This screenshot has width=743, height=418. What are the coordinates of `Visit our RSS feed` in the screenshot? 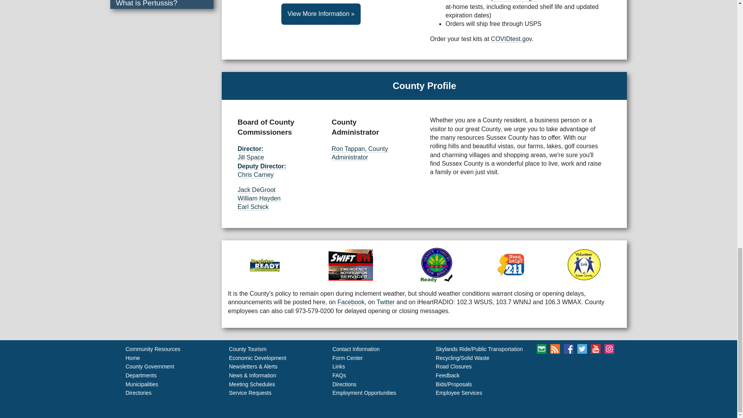 It's located at (594, 348).